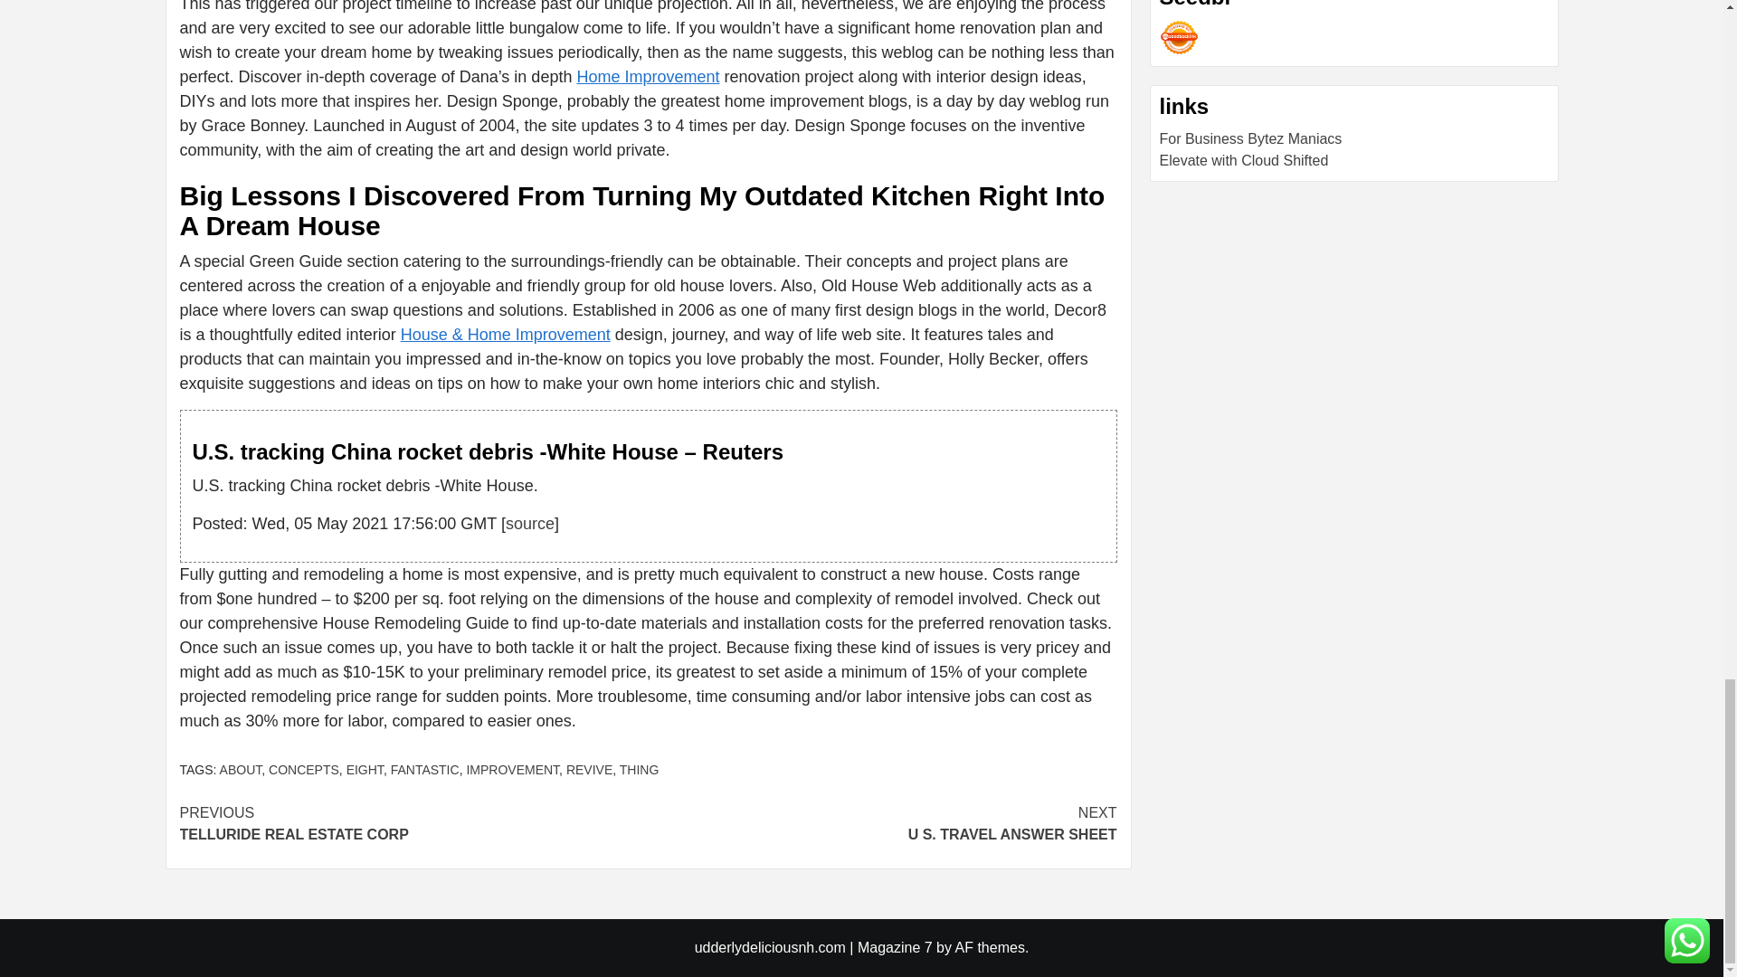 This screenshot has height=977, width=1737. Describe the element at coordinates (529, 523) in the screenshot. I see `source` at that location.